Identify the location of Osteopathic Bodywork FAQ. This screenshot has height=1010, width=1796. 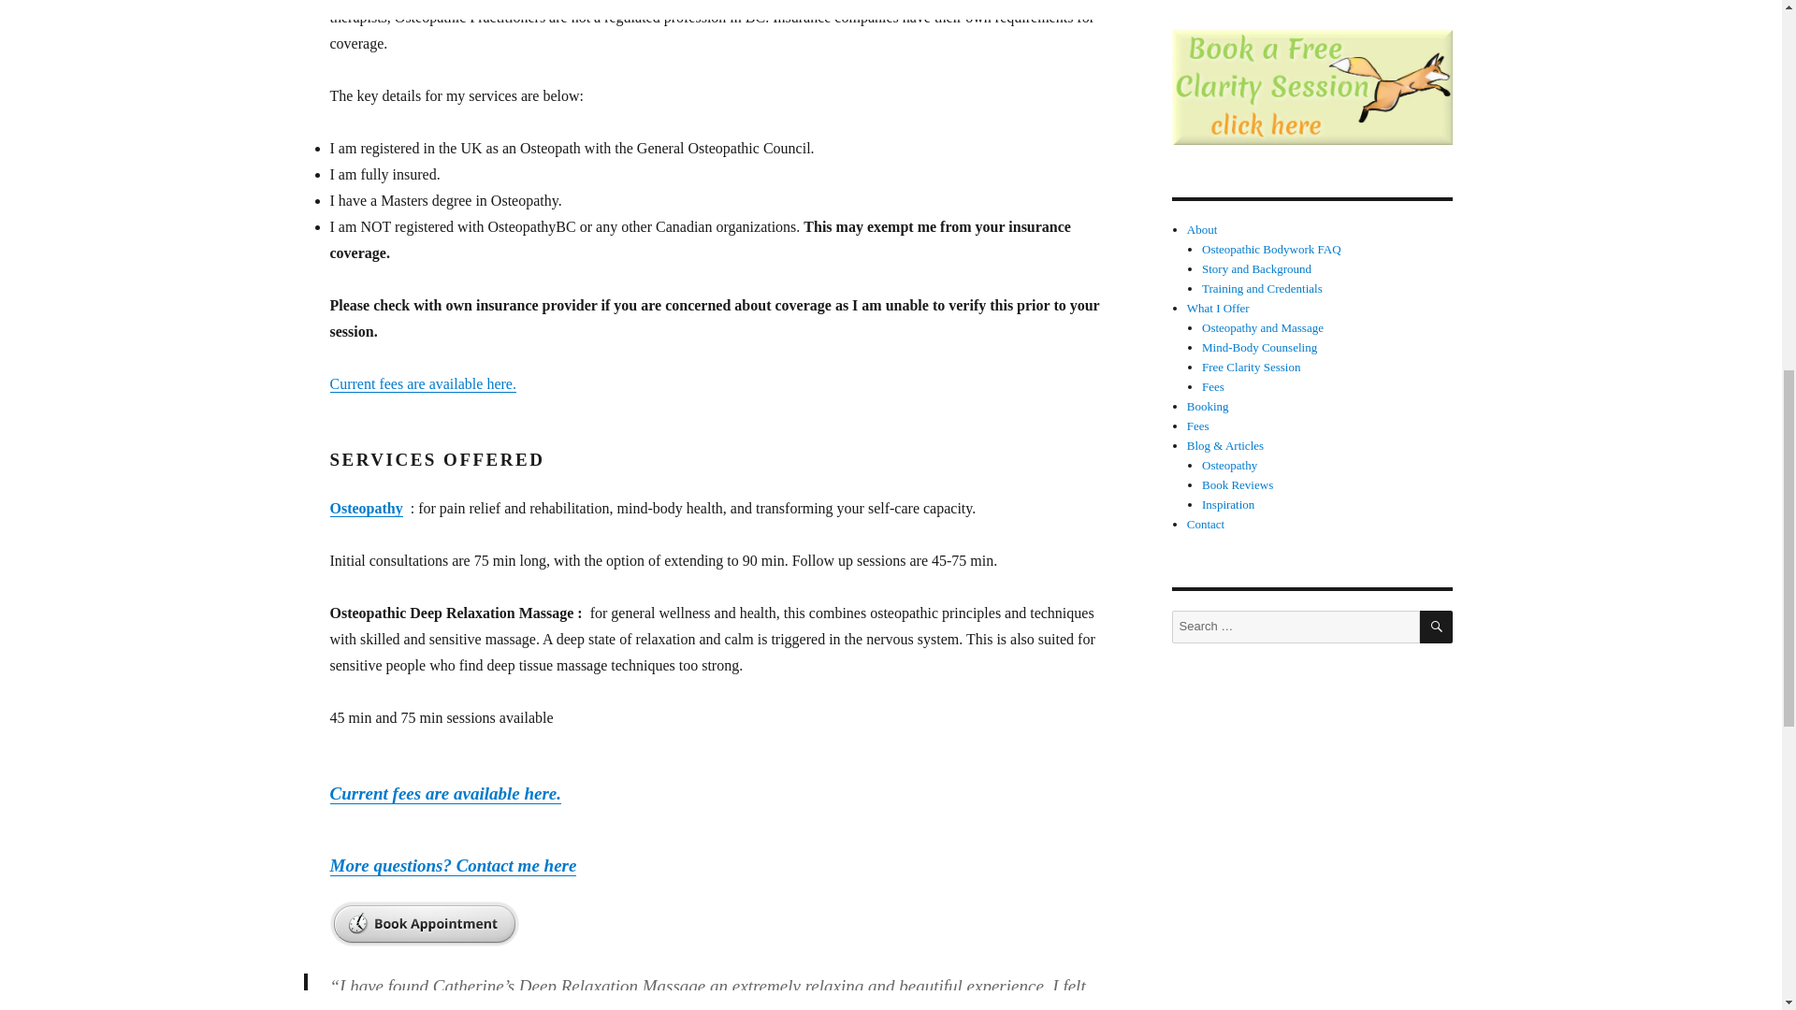
(1271, 249).